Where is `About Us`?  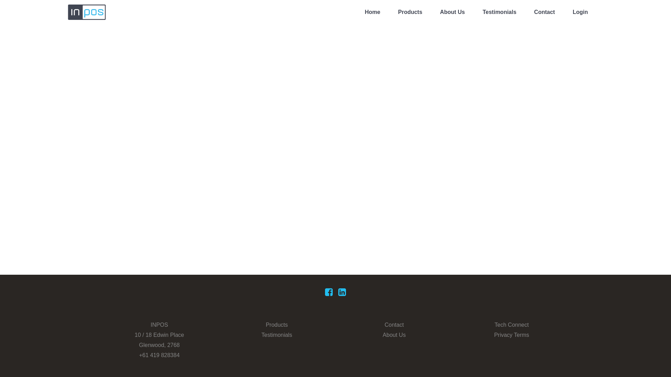 About Us is located at coordinates (394, 335).